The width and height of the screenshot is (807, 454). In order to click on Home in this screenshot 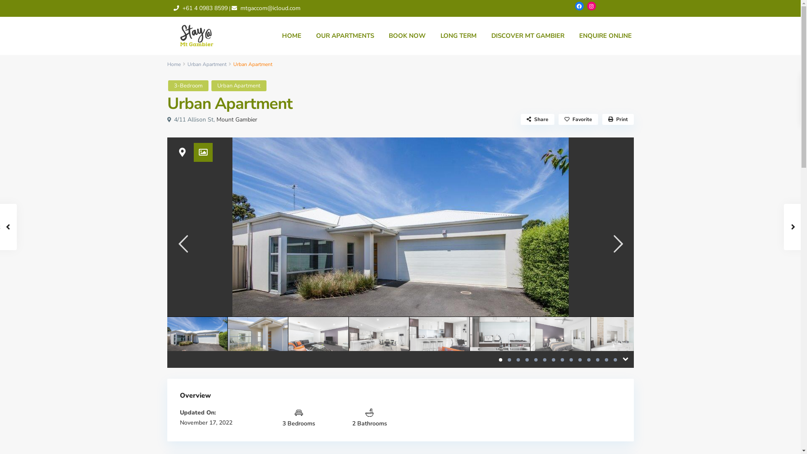, I will do `click(174, 64)`.